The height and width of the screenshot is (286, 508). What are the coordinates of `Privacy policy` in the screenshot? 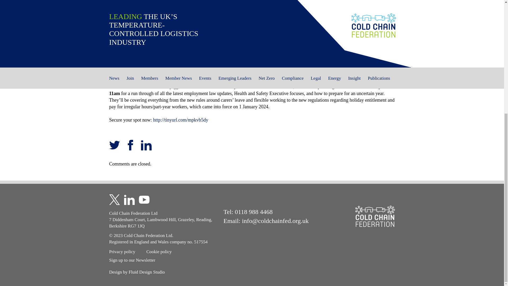 It's located at (122, 252).